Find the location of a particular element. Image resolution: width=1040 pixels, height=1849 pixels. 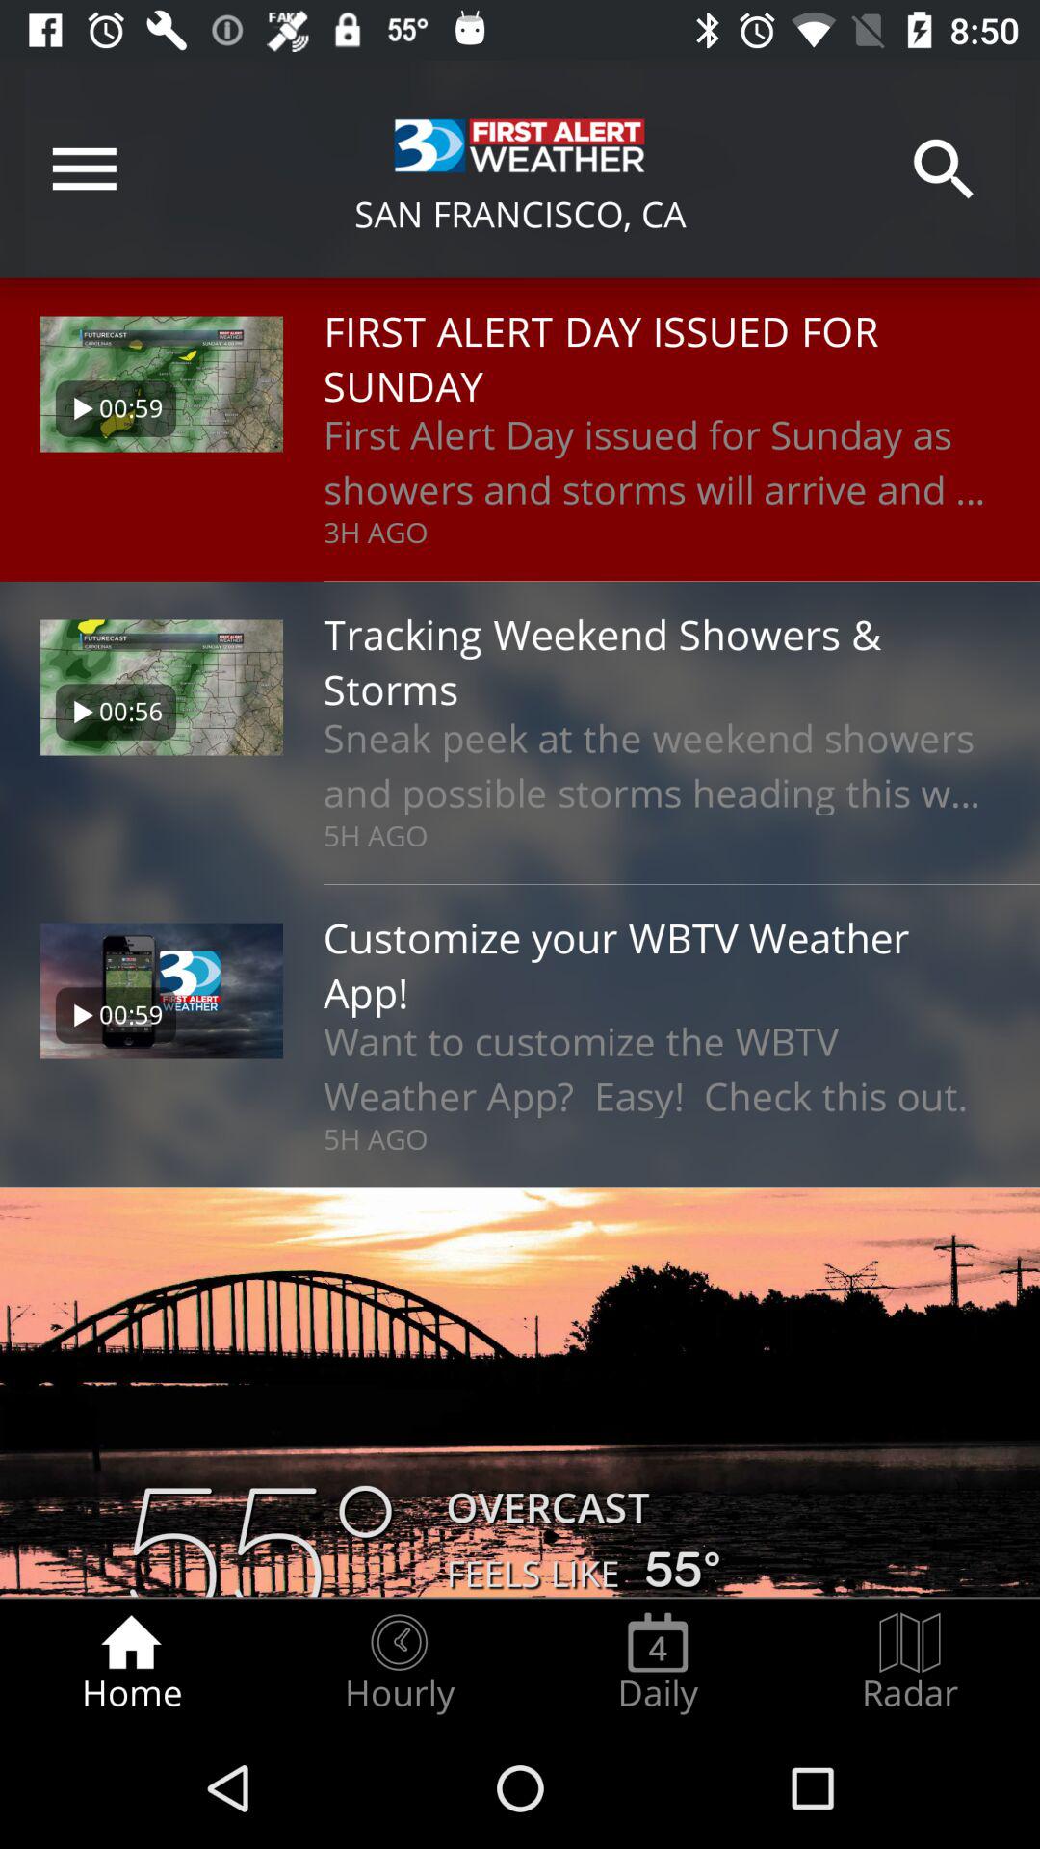

launch hourly icon is located at coordinates (399, 1662).